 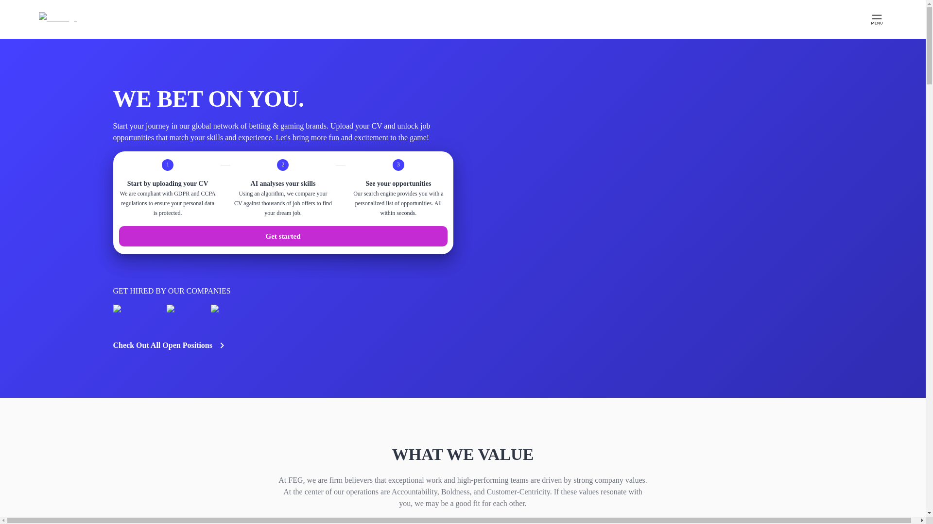 What do you see at coordinates (282, 236) in the screenshot?
I see `Get started` at bounding box center [282, 236].